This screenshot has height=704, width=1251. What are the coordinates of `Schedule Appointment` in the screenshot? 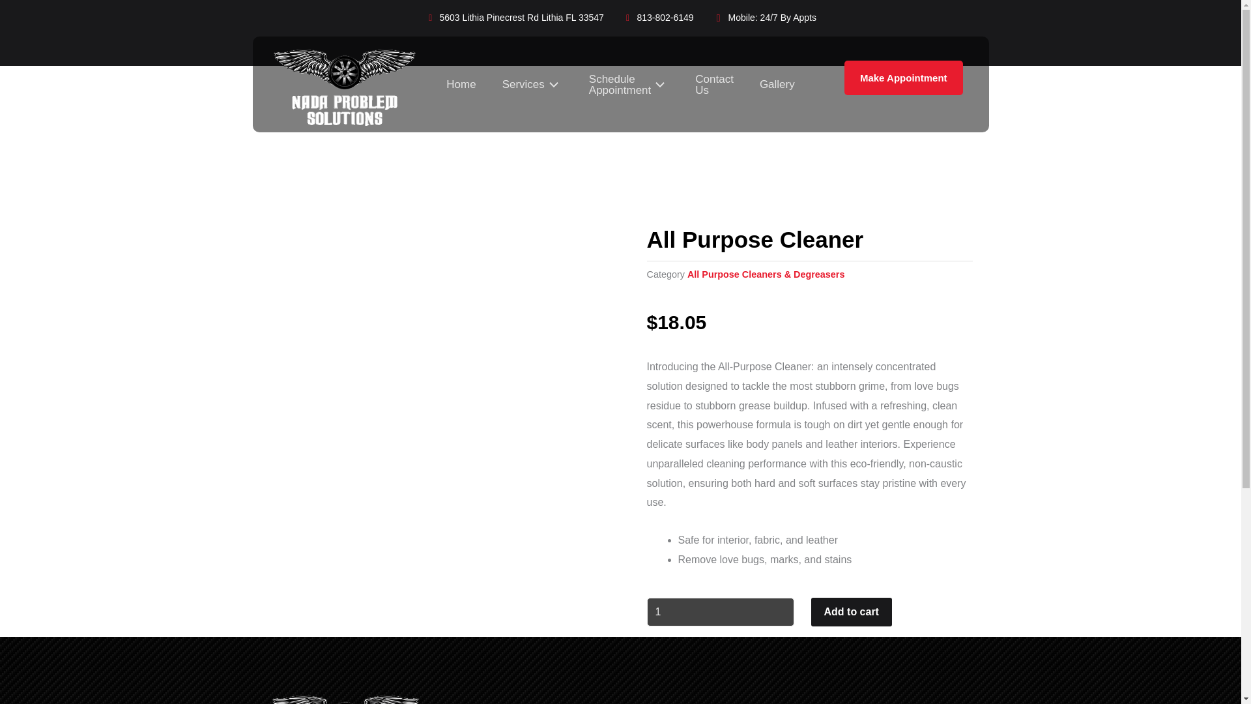 It's located at (628, 85).